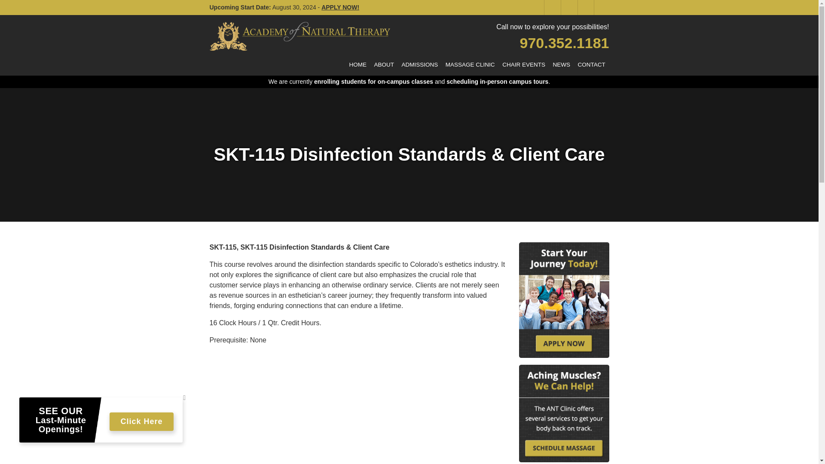  I want to click on Follow Us on Facebook, so click(551, 7).